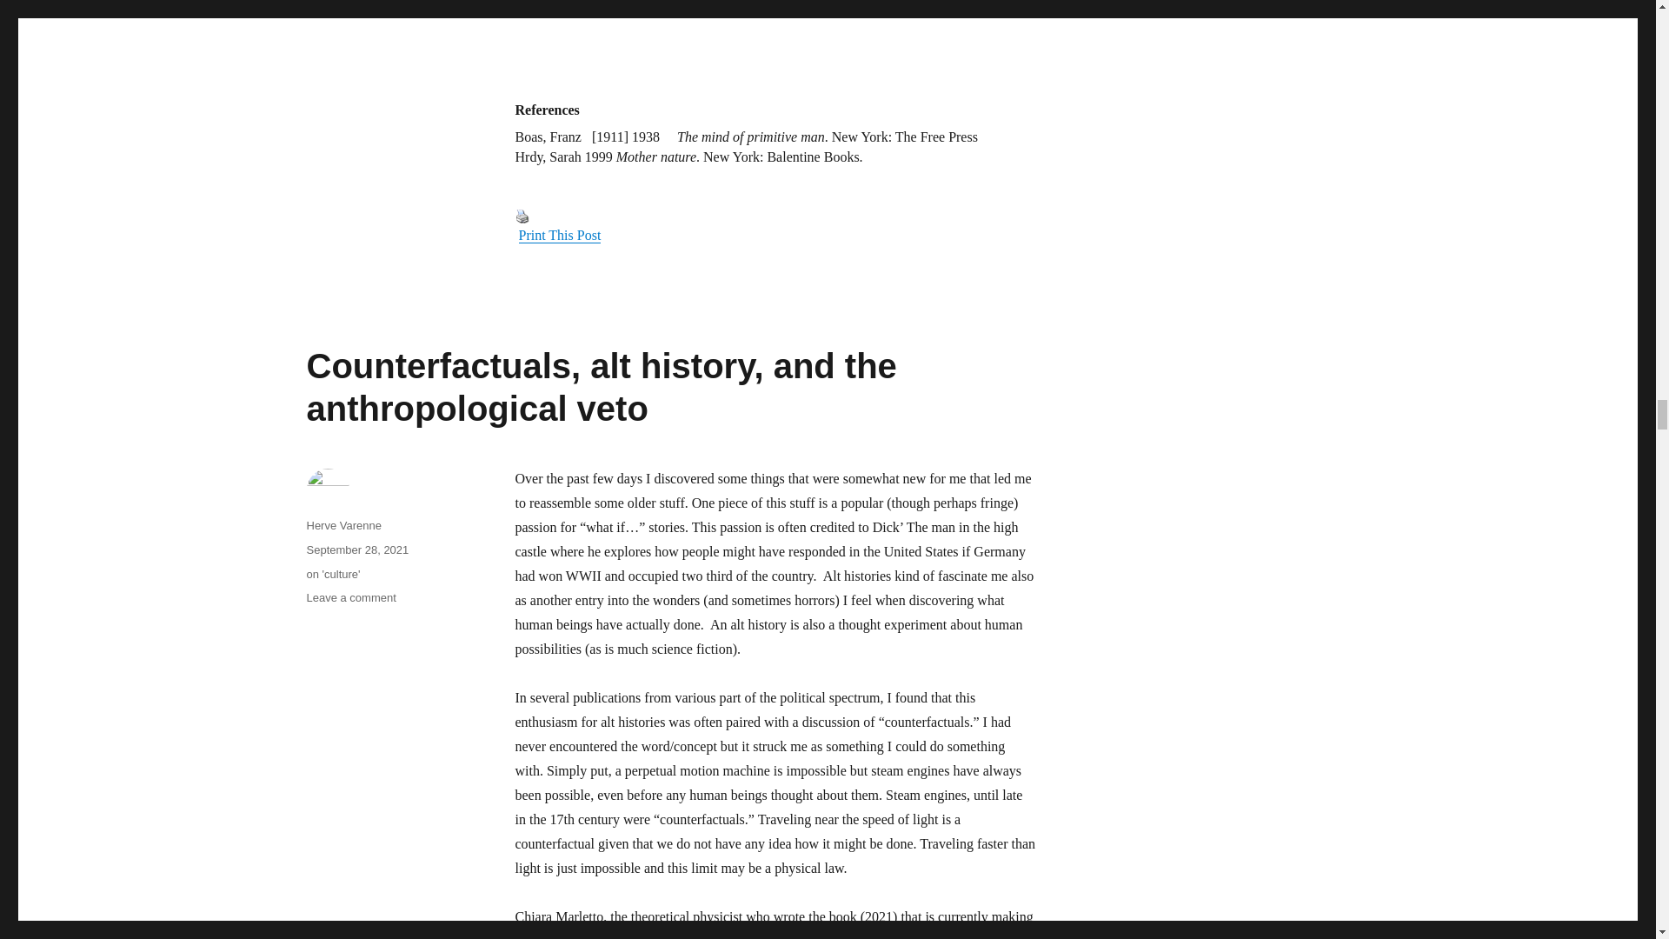 This screenshot has width=1669, height=939. What do you see at coordinates (775, 38) in the screenshot?
I see `Tres sangere` at bounding box center [775, 38].